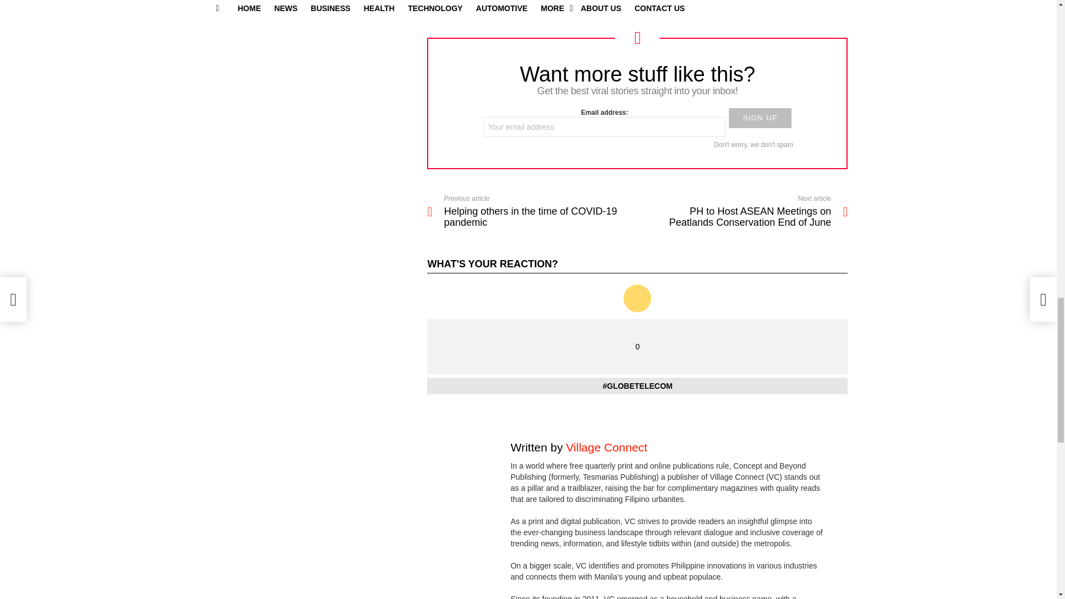  What do you see at coordinates (774, 6) in the screenshot?
I see `Share on LinkedIn` at bounding box center [774, 6].